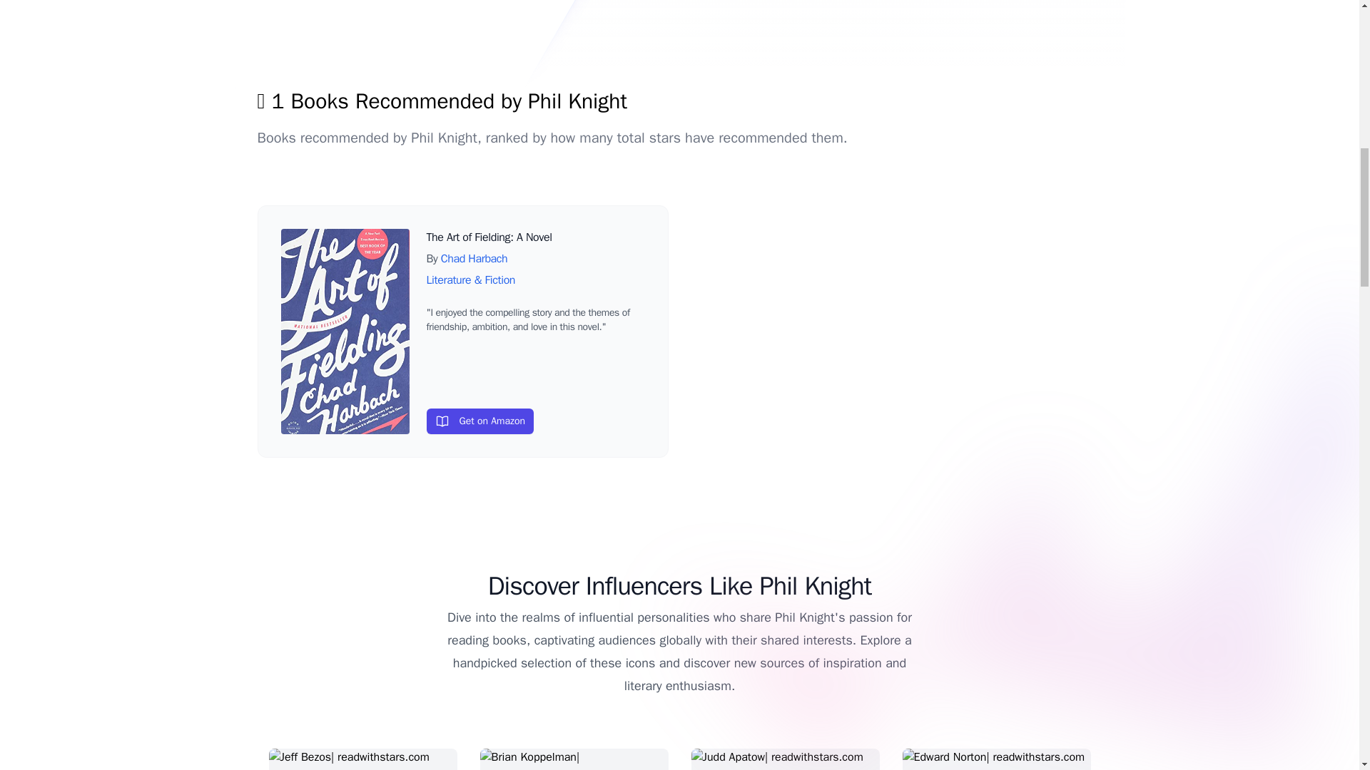  Describe the element at coordinates (535, 418) in the screenshot. I see `Get on Amazon` at that location.